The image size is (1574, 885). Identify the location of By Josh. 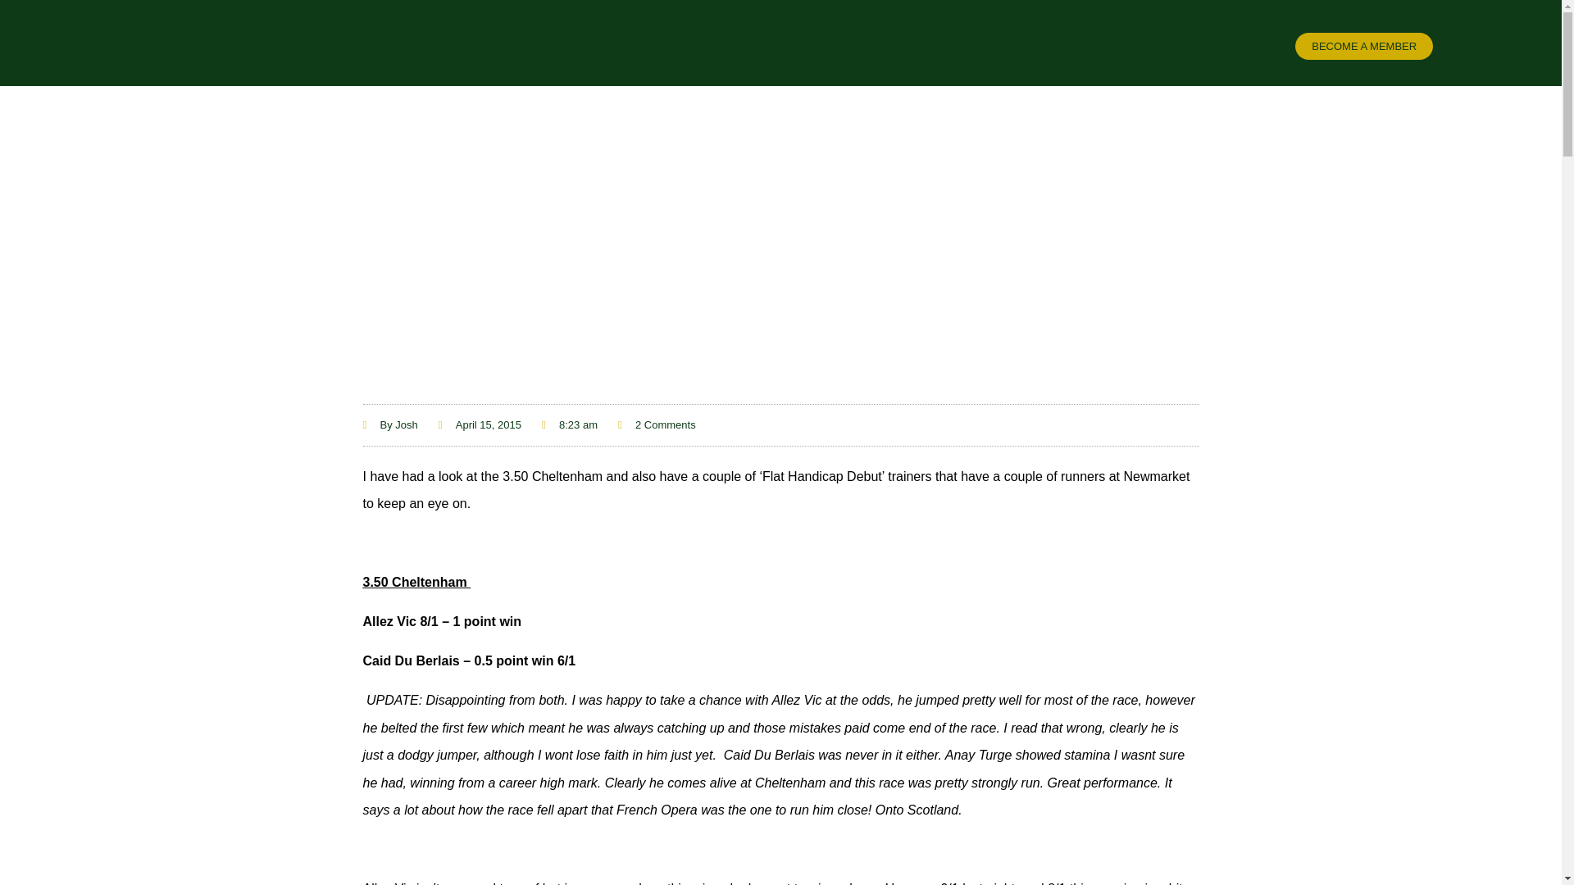
(389, 424).